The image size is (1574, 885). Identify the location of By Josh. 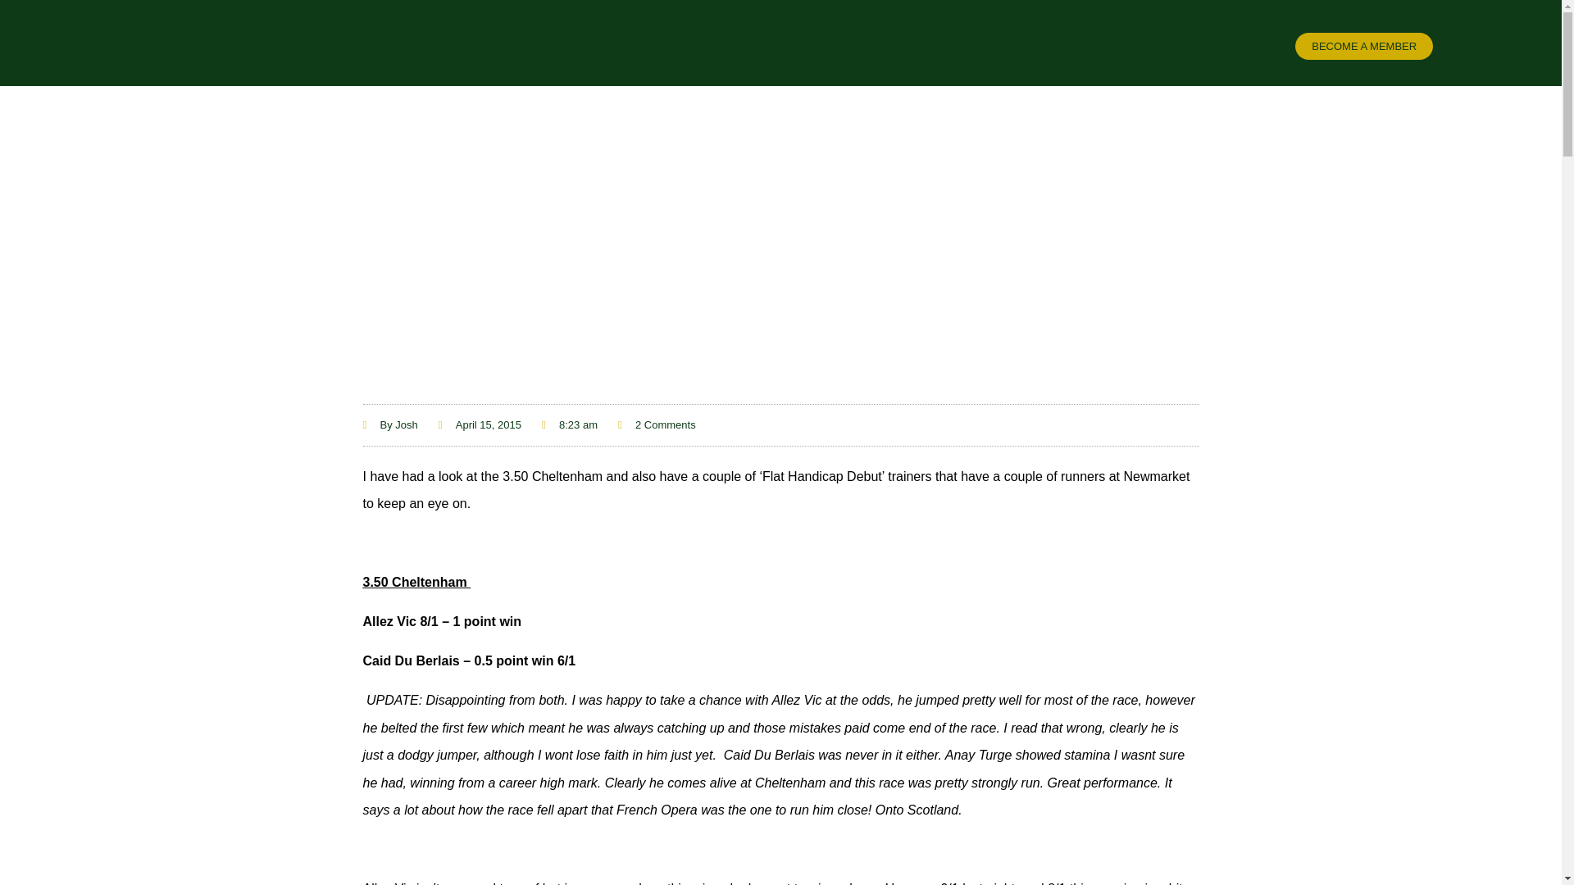
(389, 424).